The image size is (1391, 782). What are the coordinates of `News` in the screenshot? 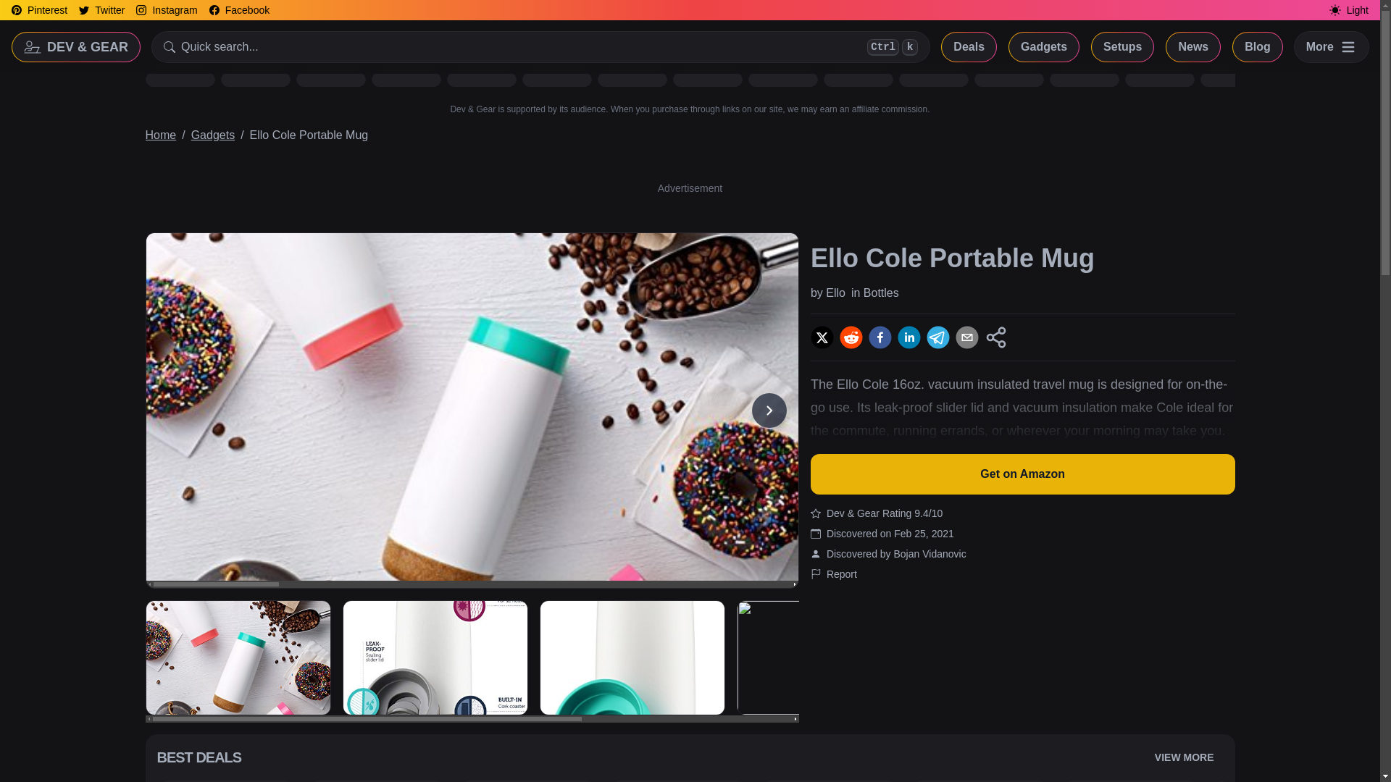 It's located at (1192, 47).